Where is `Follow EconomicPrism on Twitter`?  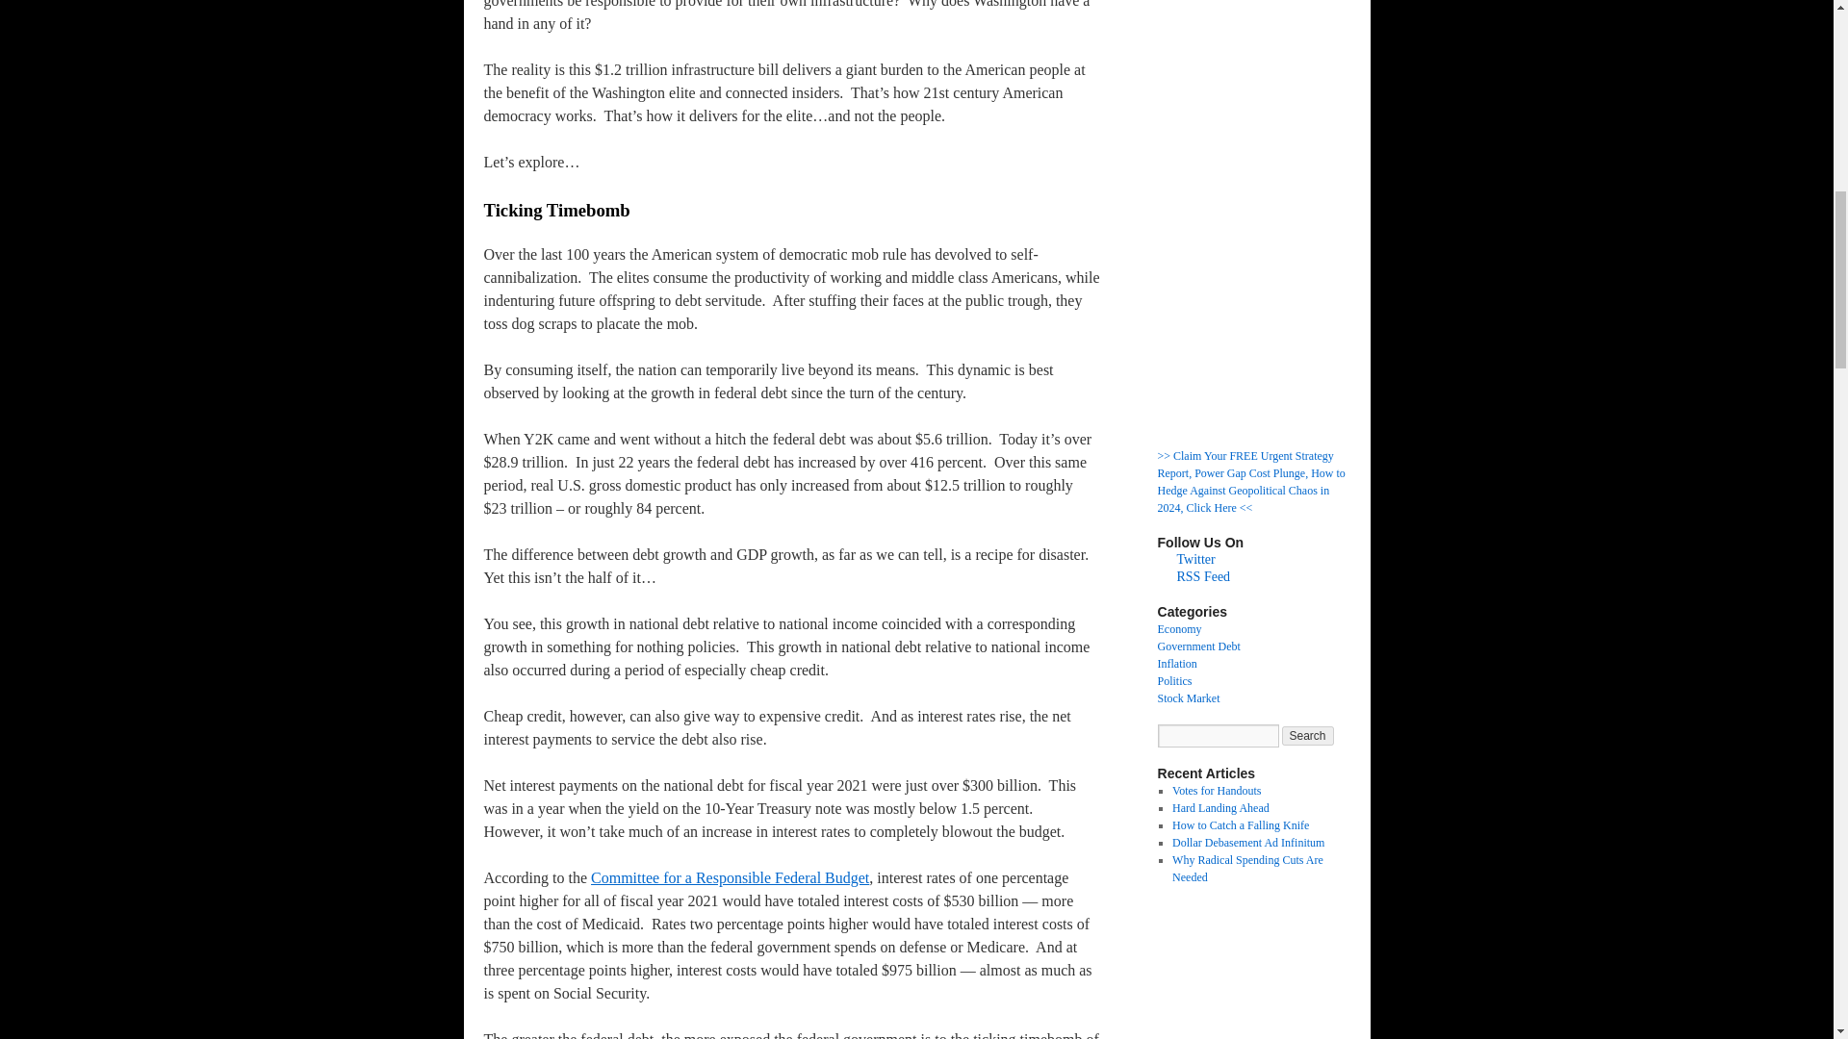 Follow EconomicPrism on Twitter is located at coordinates (1194, 558).